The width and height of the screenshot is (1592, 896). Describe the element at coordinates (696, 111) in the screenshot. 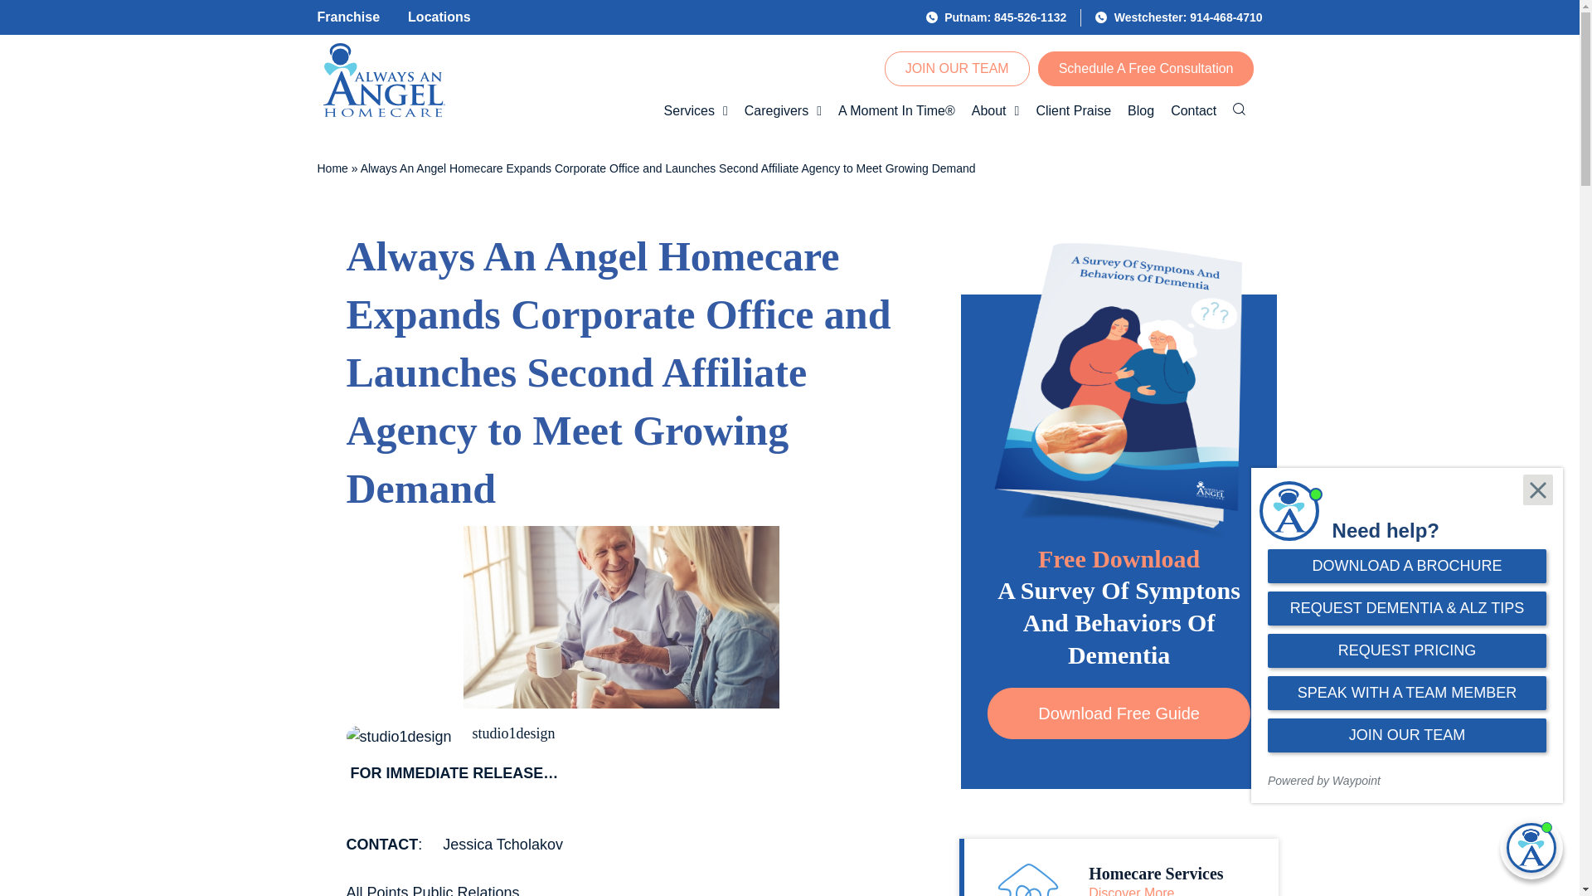

I see `Services` at that location.